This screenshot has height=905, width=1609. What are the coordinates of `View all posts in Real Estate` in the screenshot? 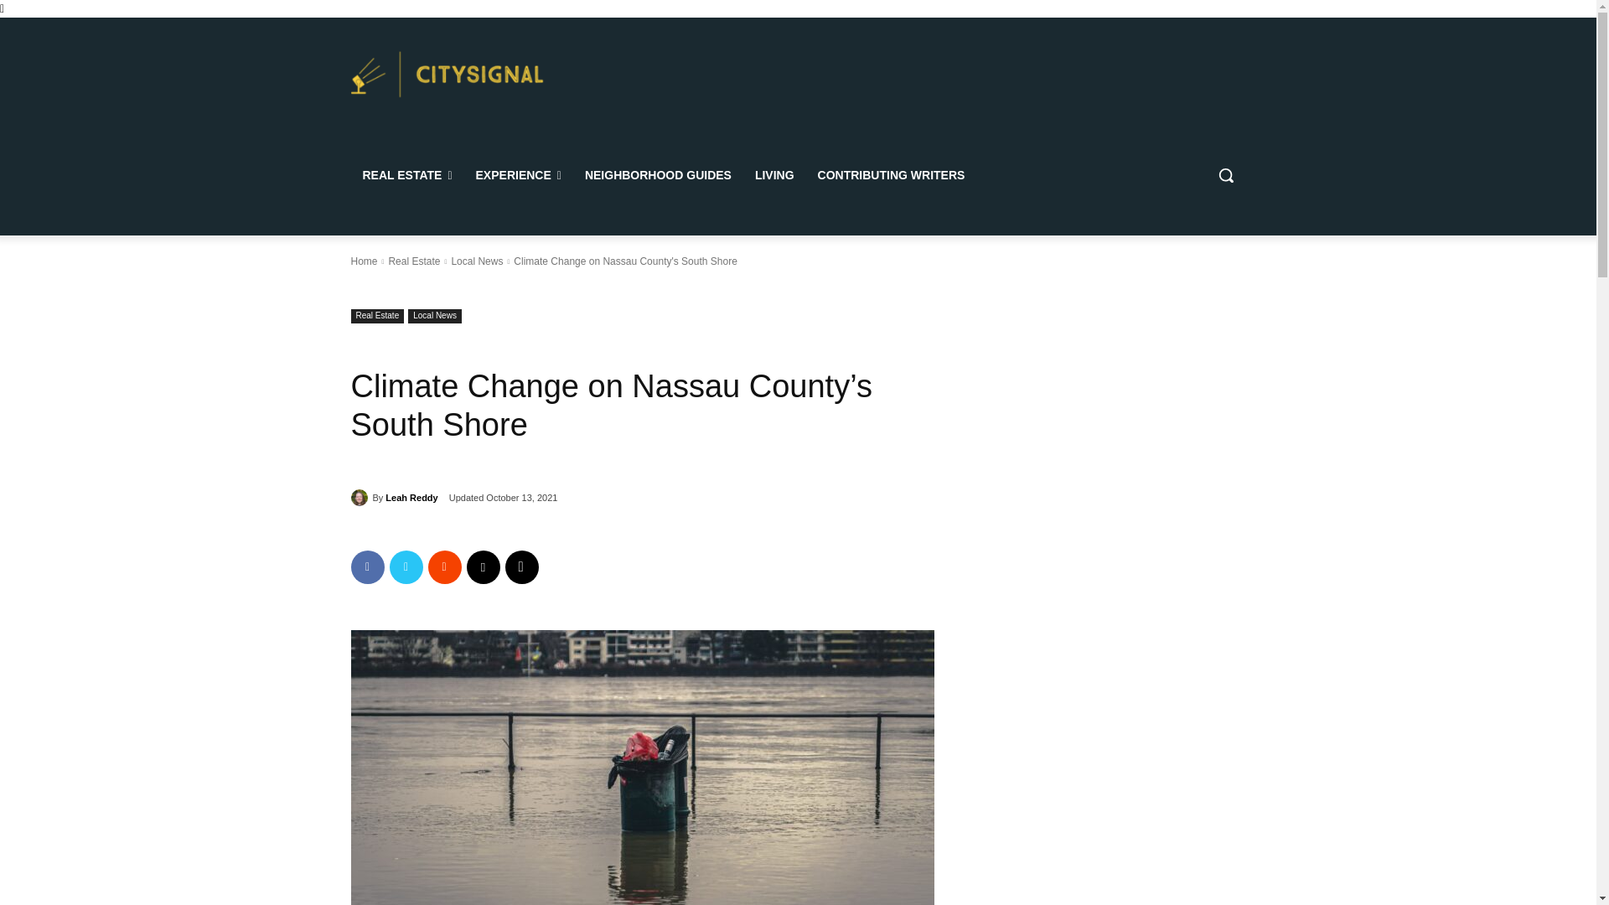 It's located at (413, 261).